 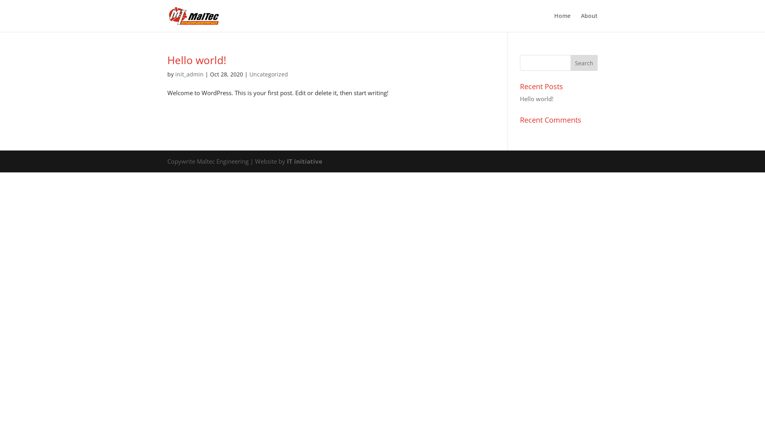 What do you see at coordinates (190, 74) in the screenshot?
I see `init_admin` at bounding box center [190, 74].